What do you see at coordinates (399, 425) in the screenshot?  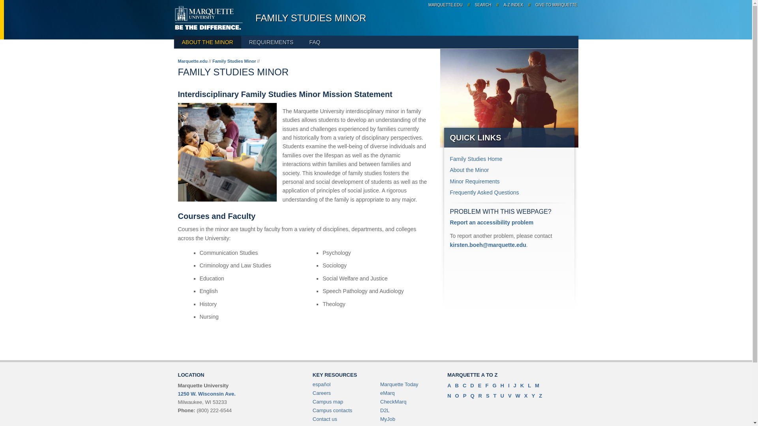 I see `University safety` at bounding box center [399, 425].